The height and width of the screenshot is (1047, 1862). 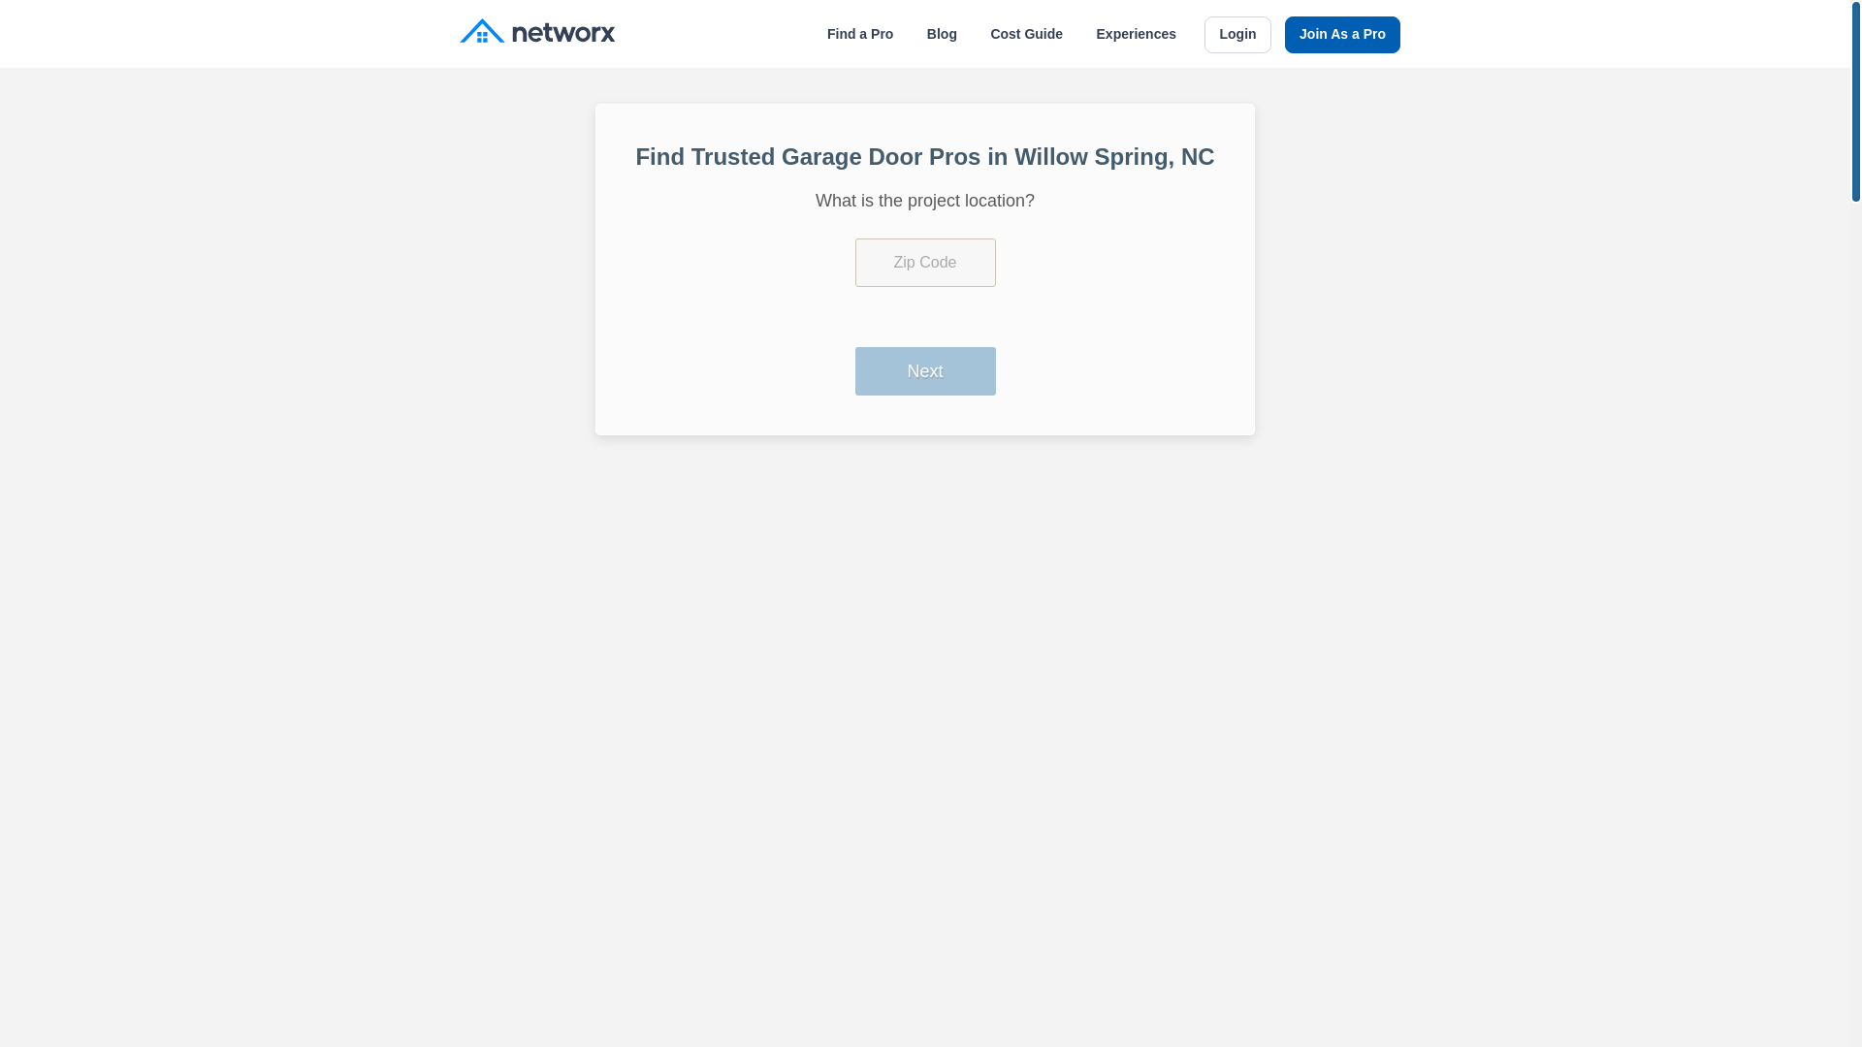 What do you see at coordinates (537, 33) in the screenshot?
I see `Networx` at bounding box center [537, 33].